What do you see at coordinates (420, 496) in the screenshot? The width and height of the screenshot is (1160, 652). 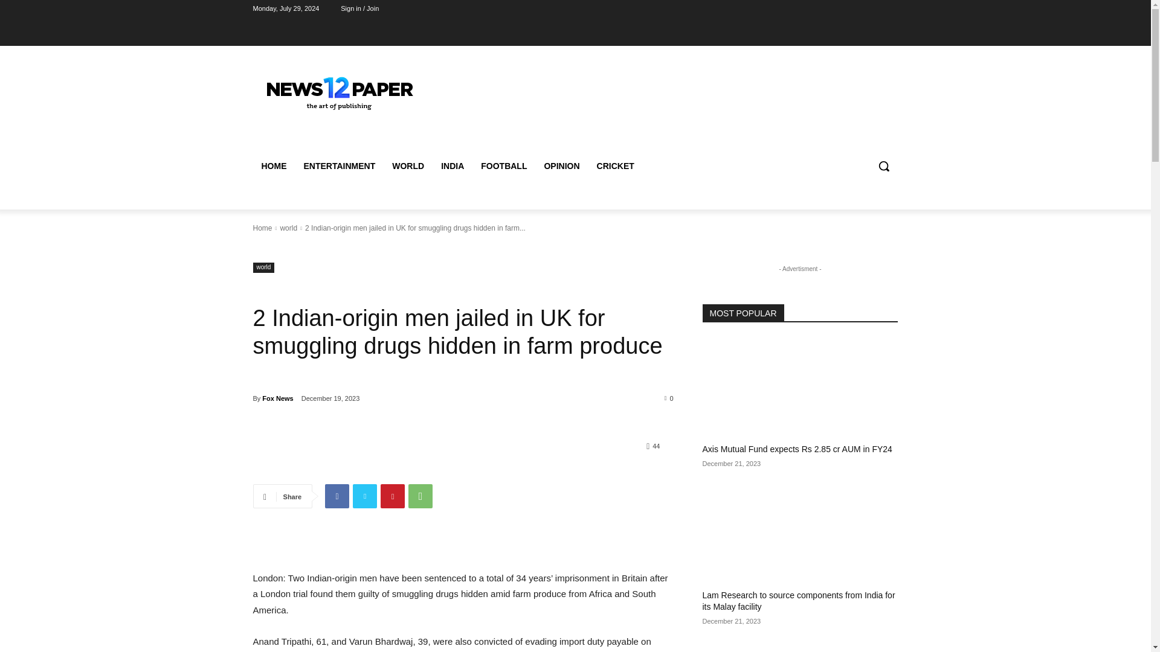 I see `WhatsApp` at bounding box center [420, 496].